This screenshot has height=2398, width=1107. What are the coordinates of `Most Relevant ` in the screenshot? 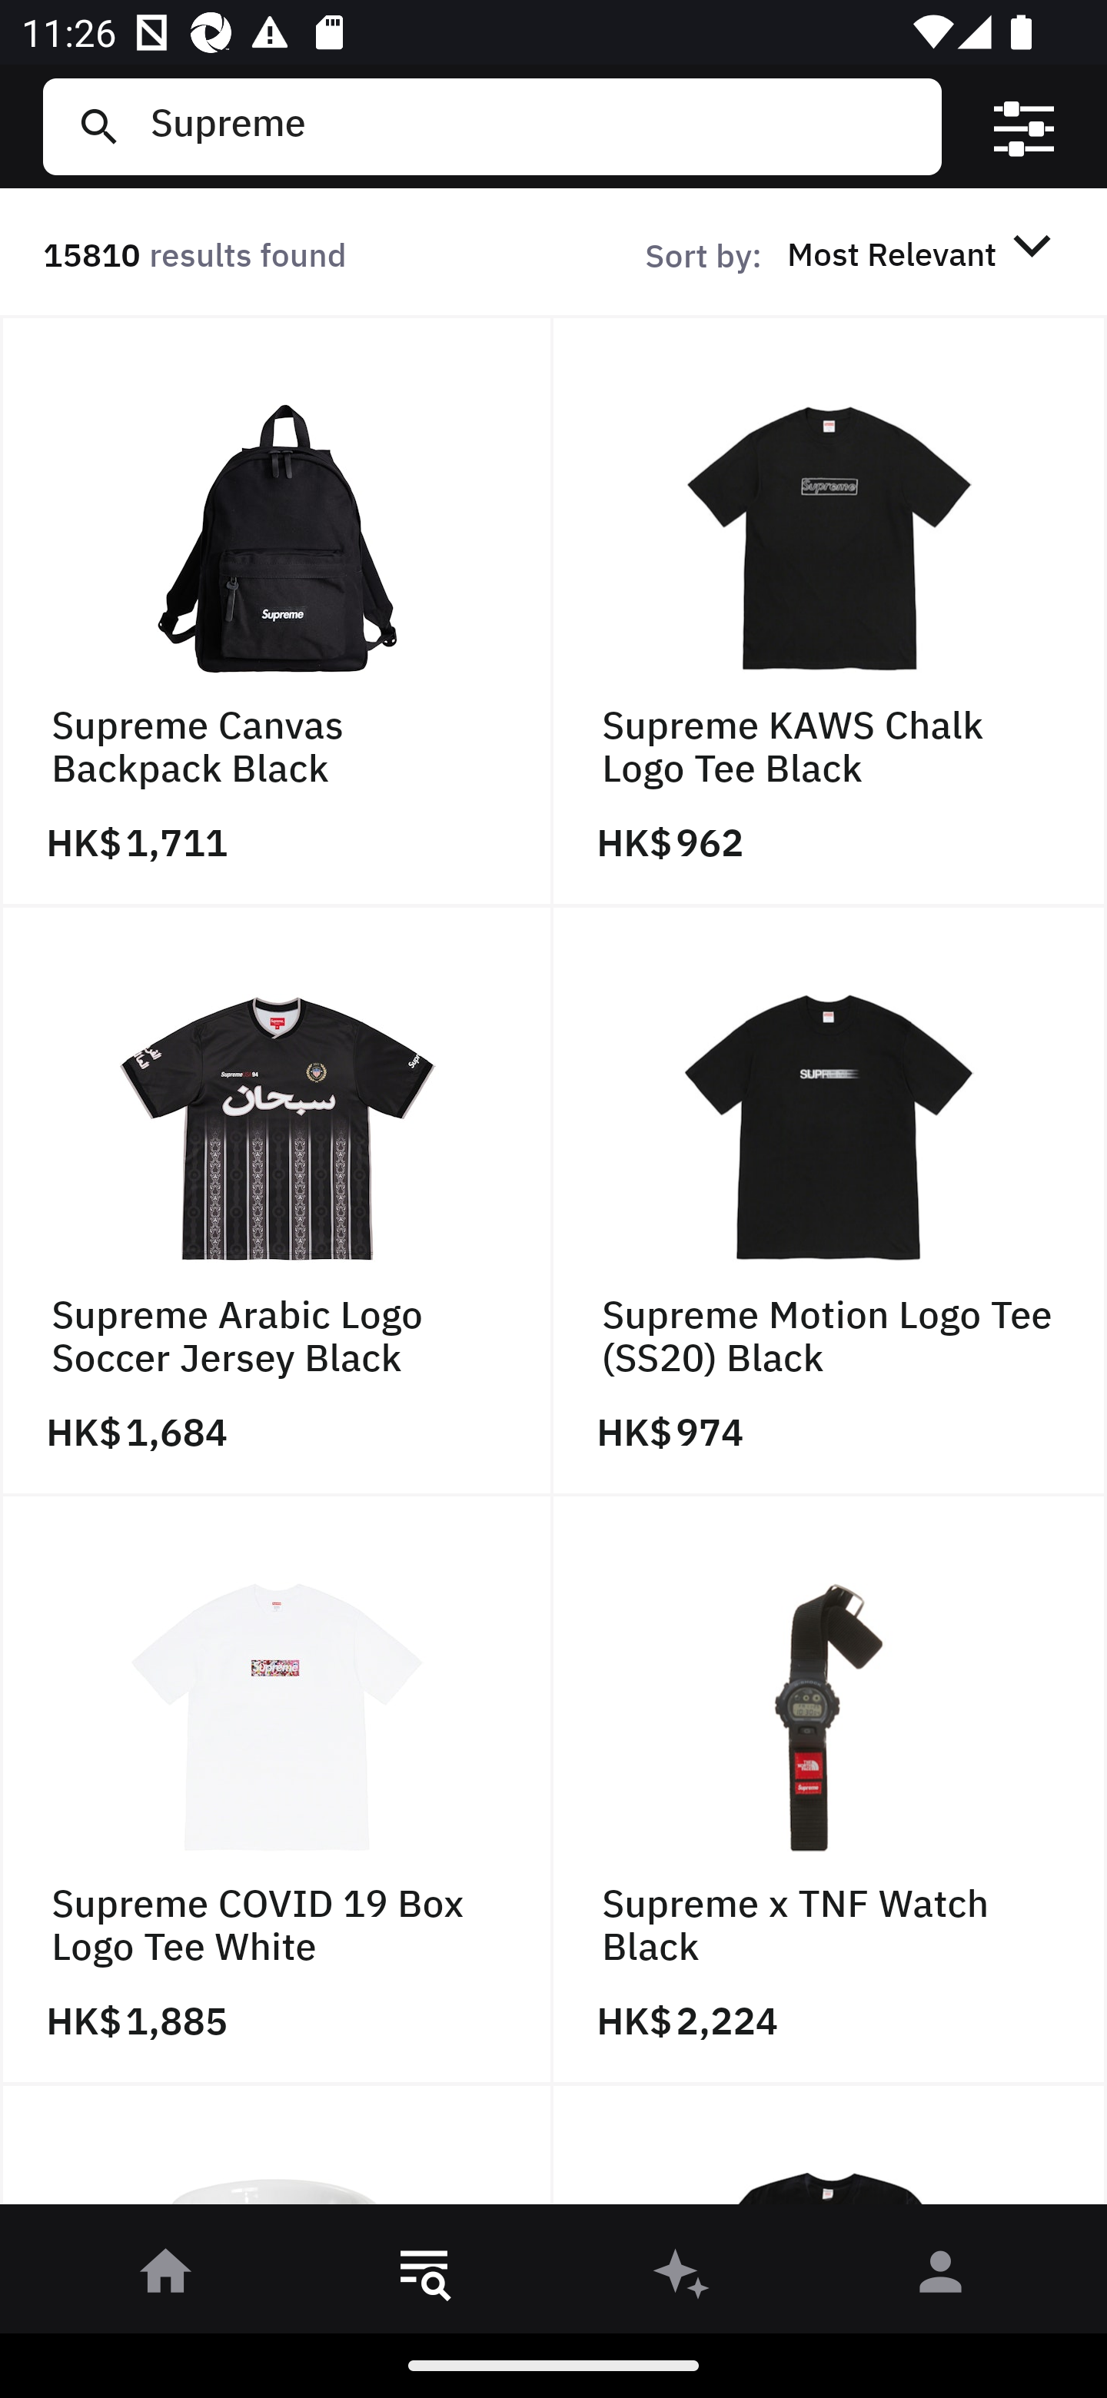 It's located at (924, 253).